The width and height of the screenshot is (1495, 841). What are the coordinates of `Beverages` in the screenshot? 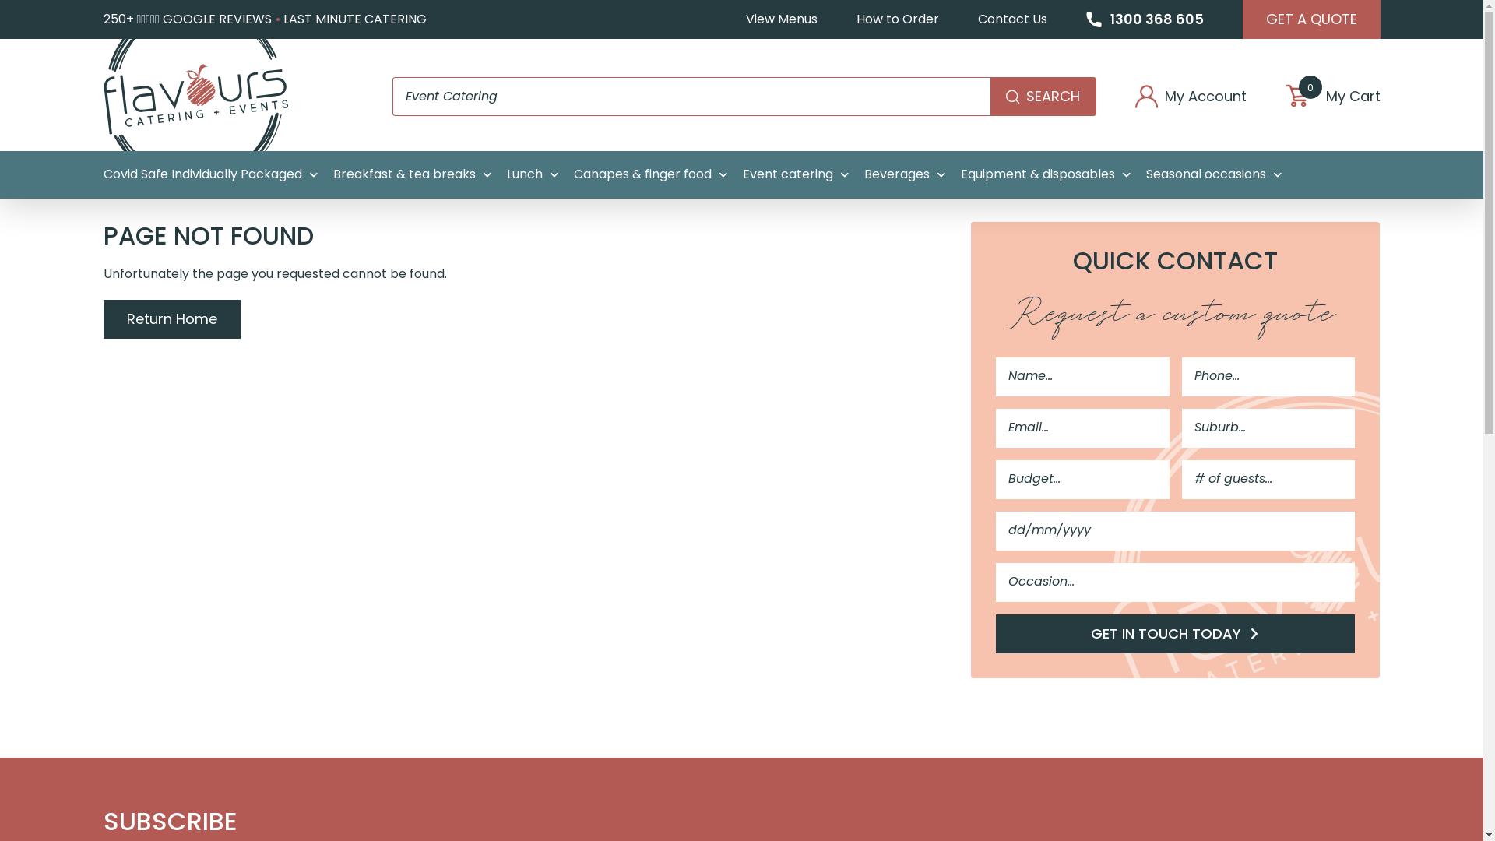 It's located at (905, 174).